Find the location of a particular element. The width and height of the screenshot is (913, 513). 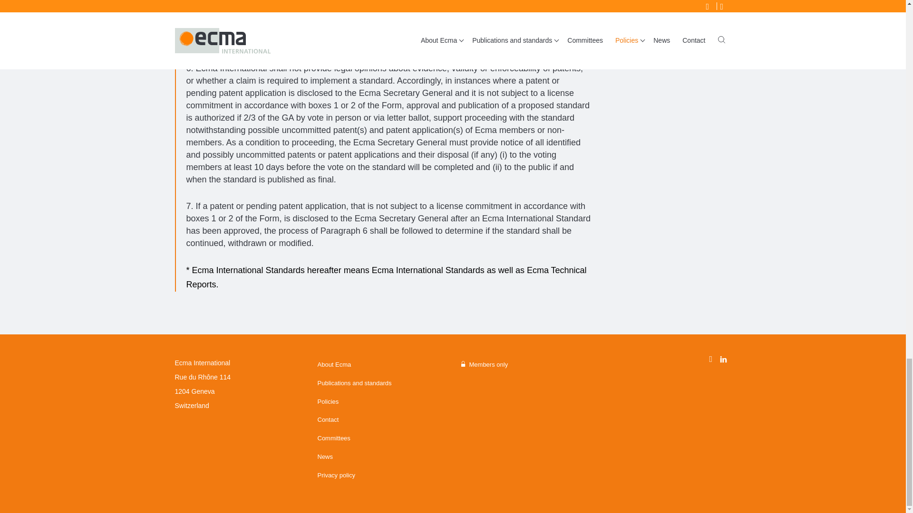

Contact is located at coordinates (380, 420).